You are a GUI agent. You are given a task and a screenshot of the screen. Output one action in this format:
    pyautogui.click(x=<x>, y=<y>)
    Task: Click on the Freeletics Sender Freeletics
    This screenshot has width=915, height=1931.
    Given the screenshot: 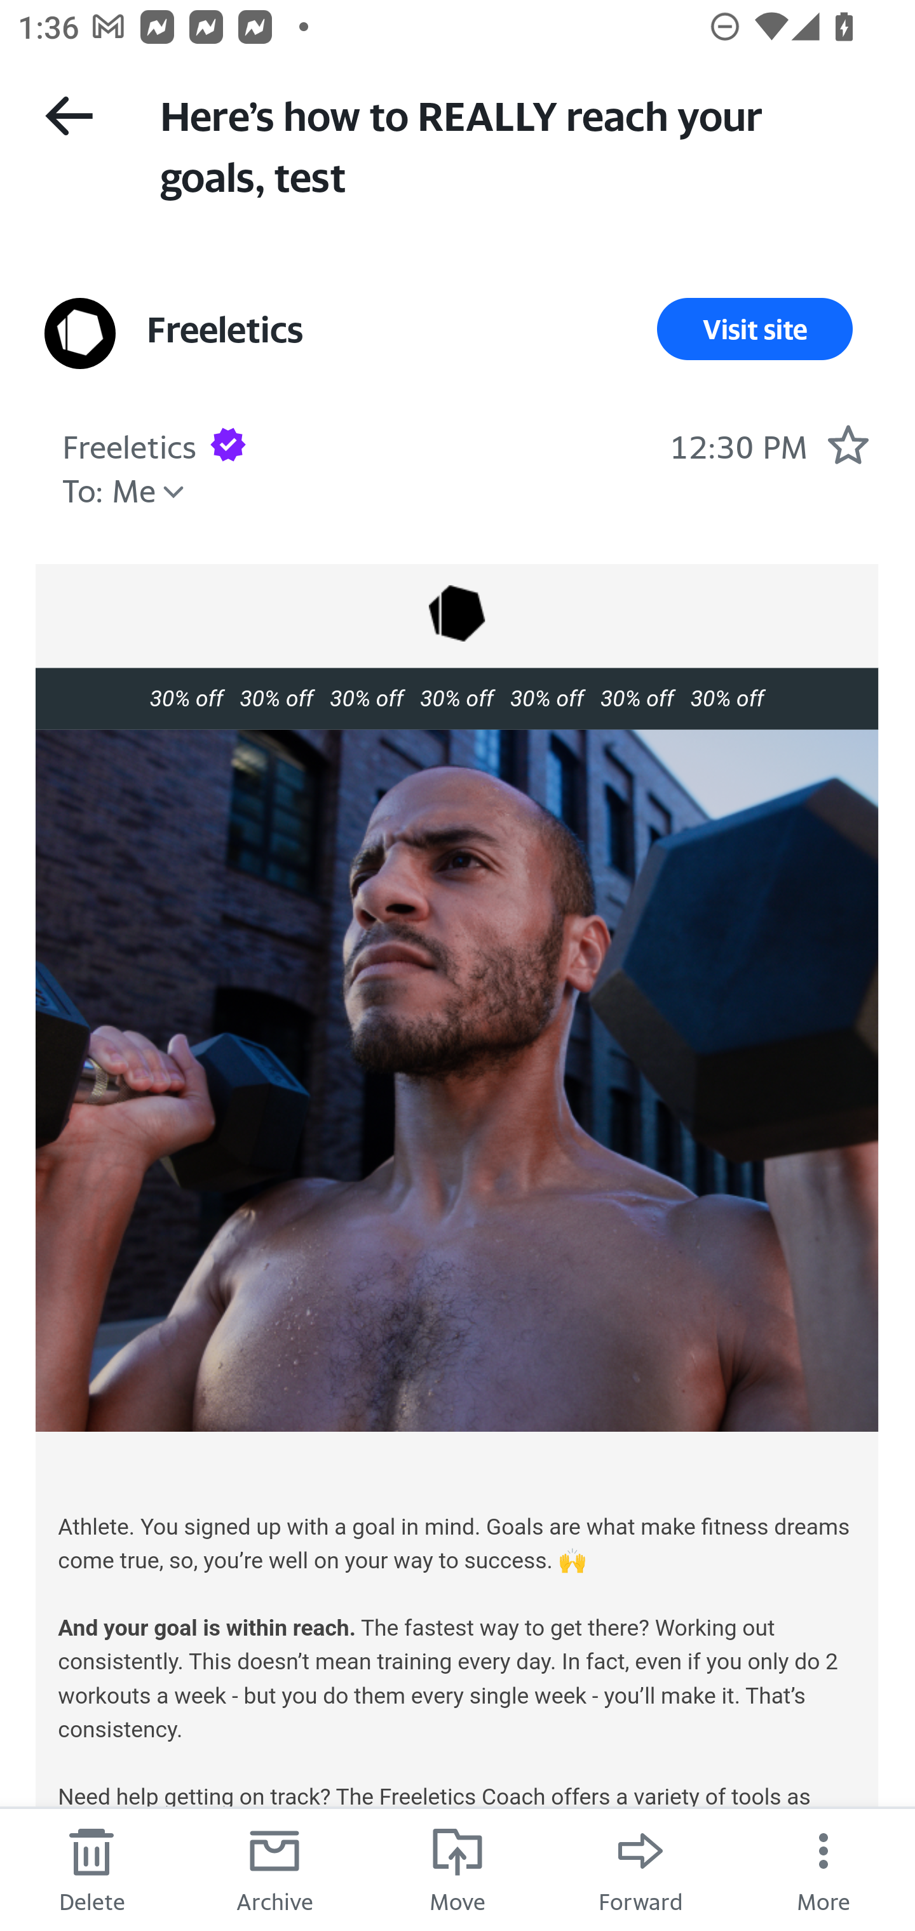 What is the action you would take?
    pyautogui.click(x=225, y=329)
    